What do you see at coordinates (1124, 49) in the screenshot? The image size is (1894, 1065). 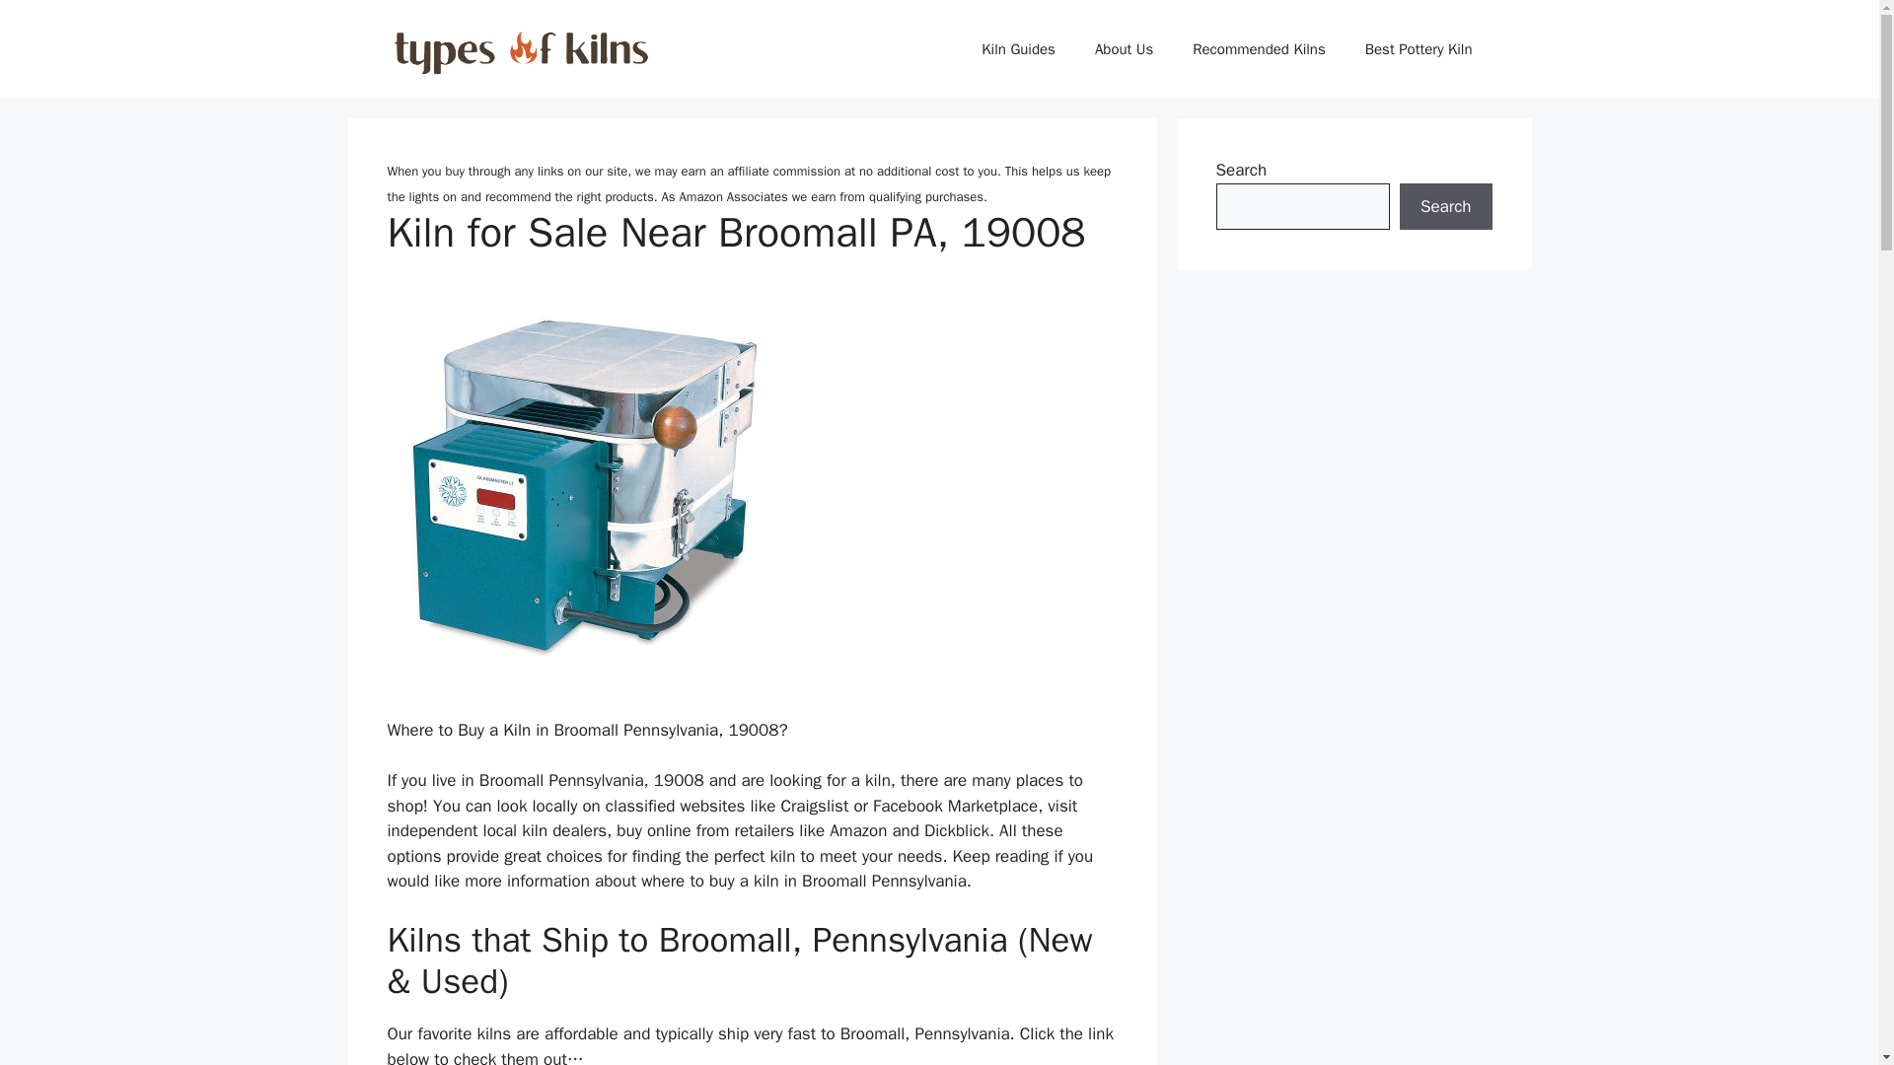 I see `About Us` at bounding box center [1124, 49].